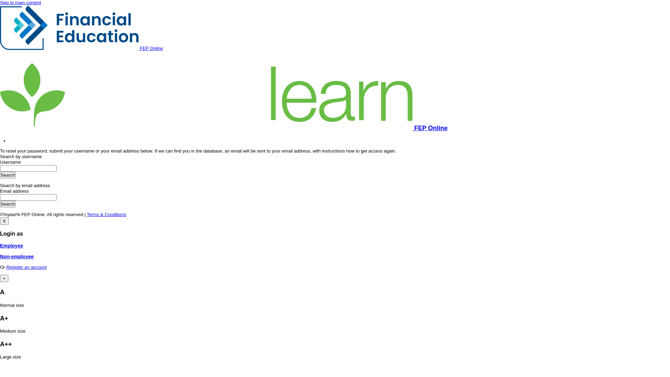 The image size is (670, 377). I want to click on FEP Online, so click(224, 128).